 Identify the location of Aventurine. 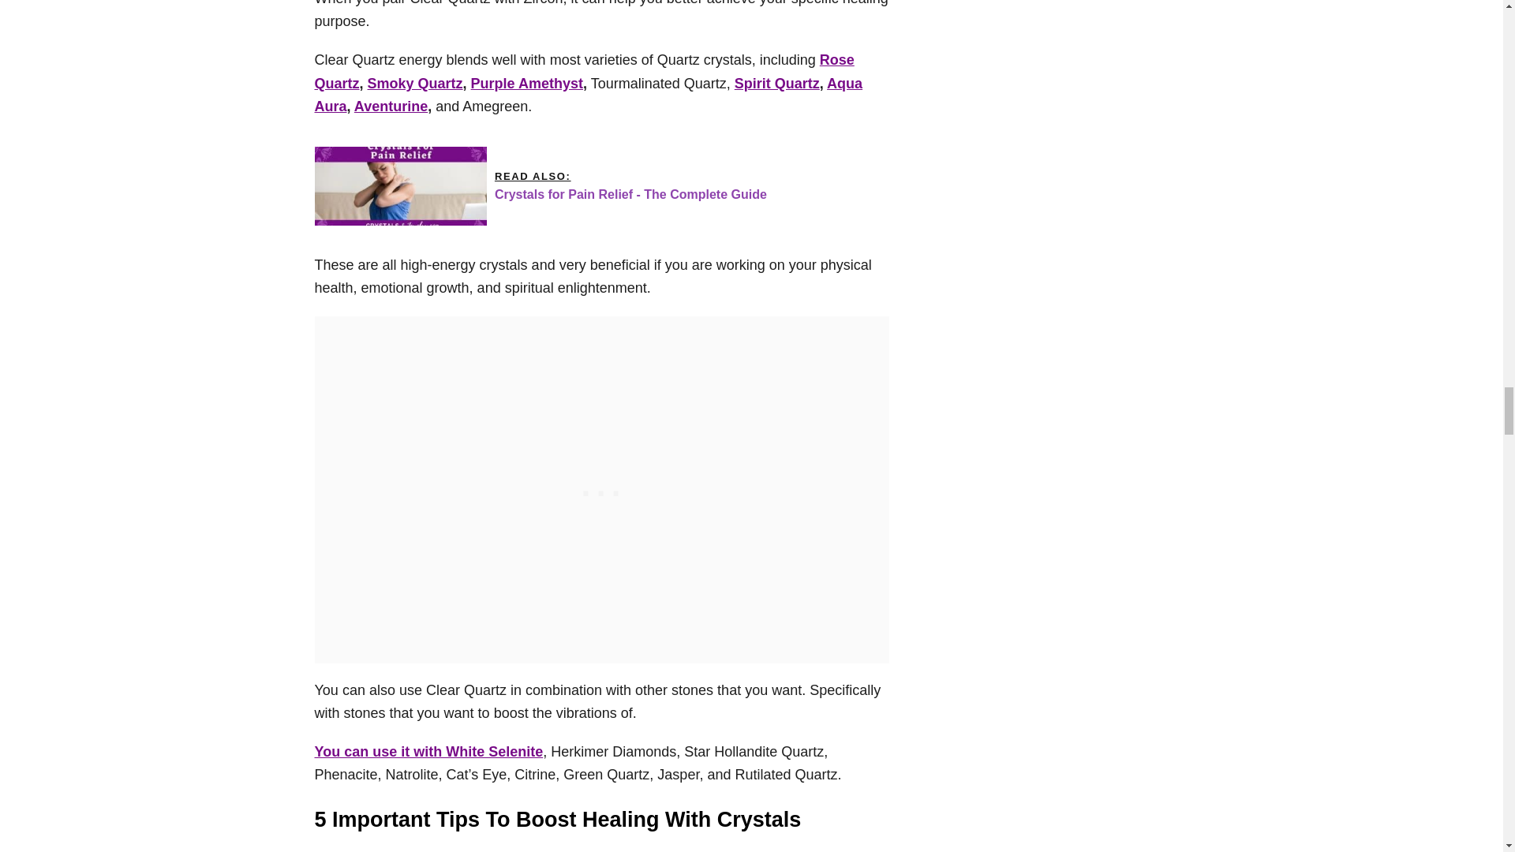
(391, 106).